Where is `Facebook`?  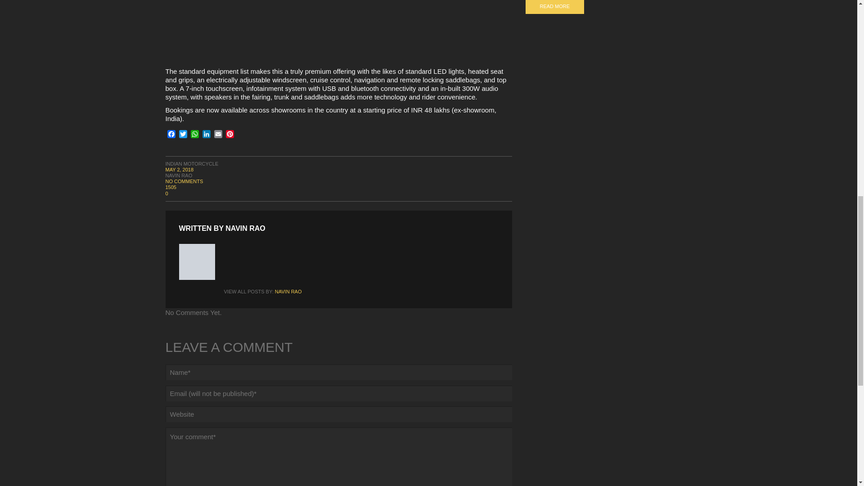
Facebook is located at coordinates (171, 135).